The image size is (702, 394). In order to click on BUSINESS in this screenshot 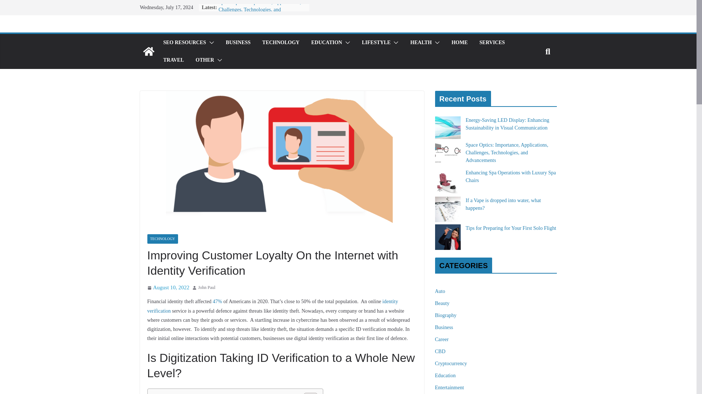, I will do `click(238, 42)`.